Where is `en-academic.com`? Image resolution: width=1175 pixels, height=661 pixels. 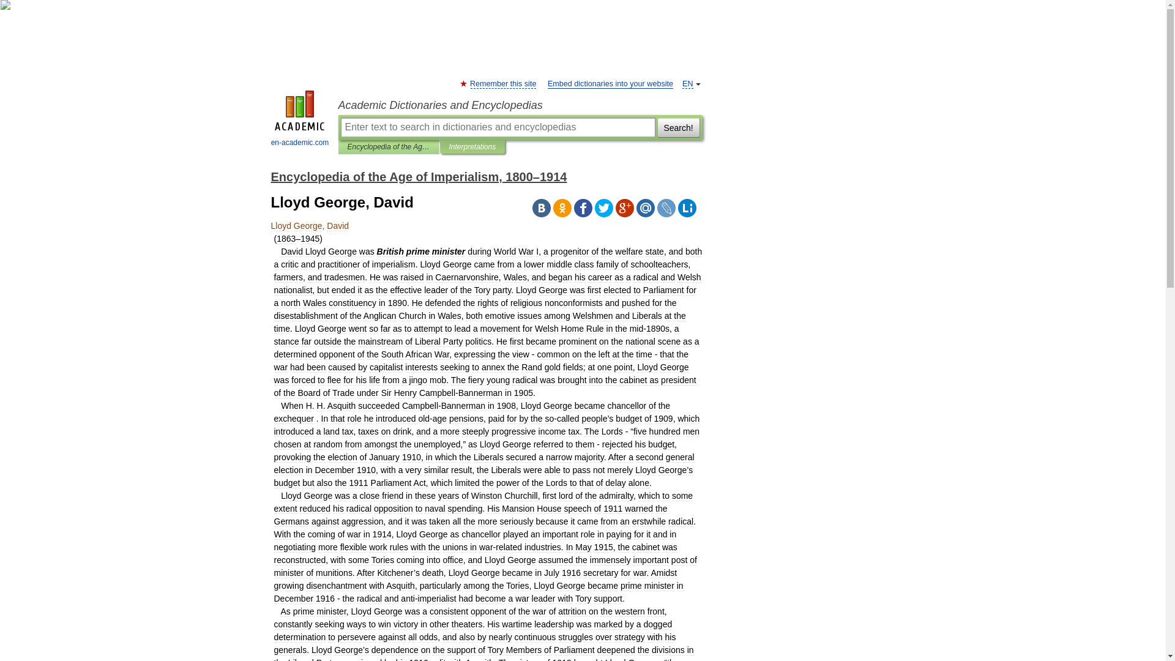
en-academic.com is located at coordinates (300, 120).